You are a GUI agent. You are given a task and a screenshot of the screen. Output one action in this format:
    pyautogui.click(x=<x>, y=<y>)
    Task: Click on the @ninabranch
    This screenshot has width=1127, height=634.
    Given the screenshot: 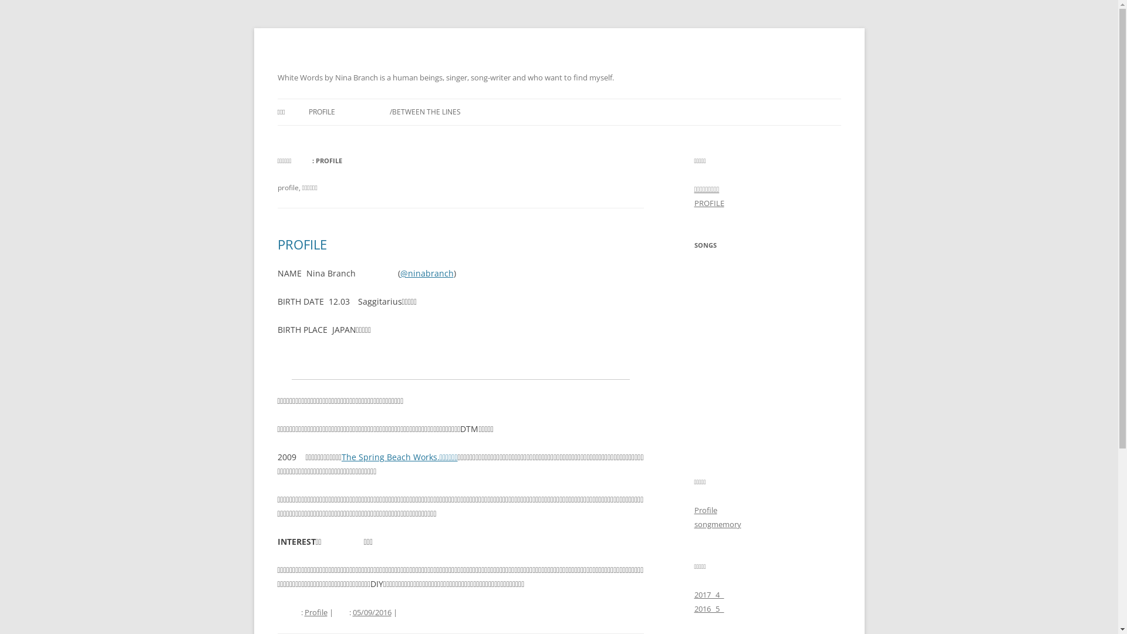 What is the action you would take?
    pyautogui.click(x=427, y=274)
    